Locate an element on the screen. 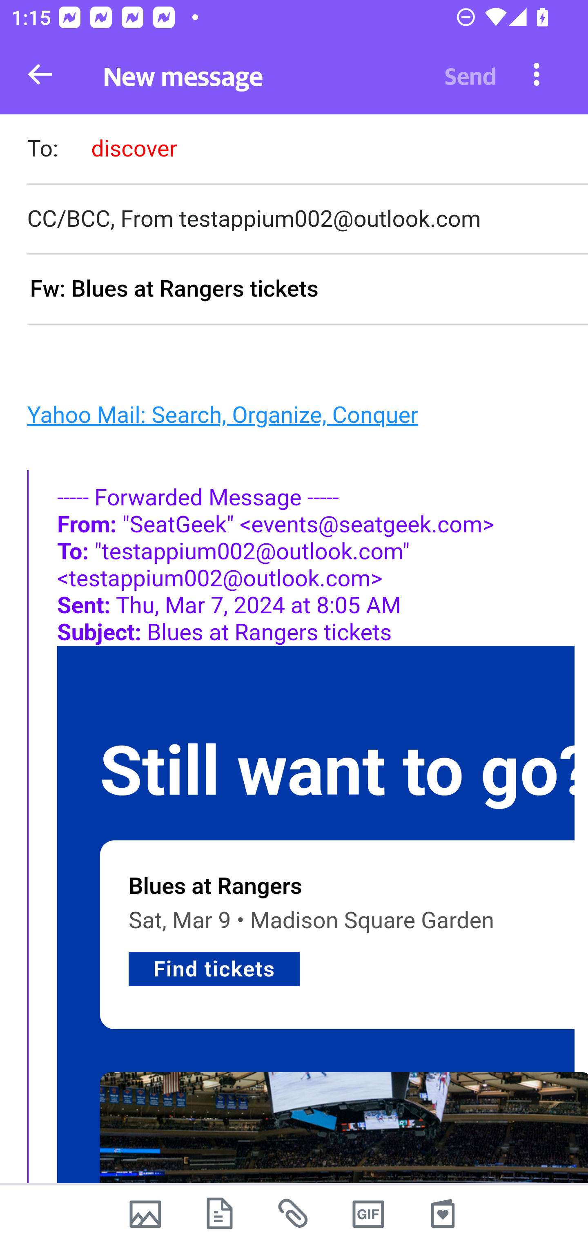  CC/BCC, From testappium002@outlook.com is located at coordinates (307, 219).